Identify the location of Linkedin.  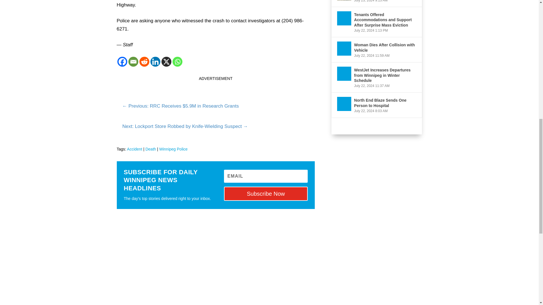
(155, 62).